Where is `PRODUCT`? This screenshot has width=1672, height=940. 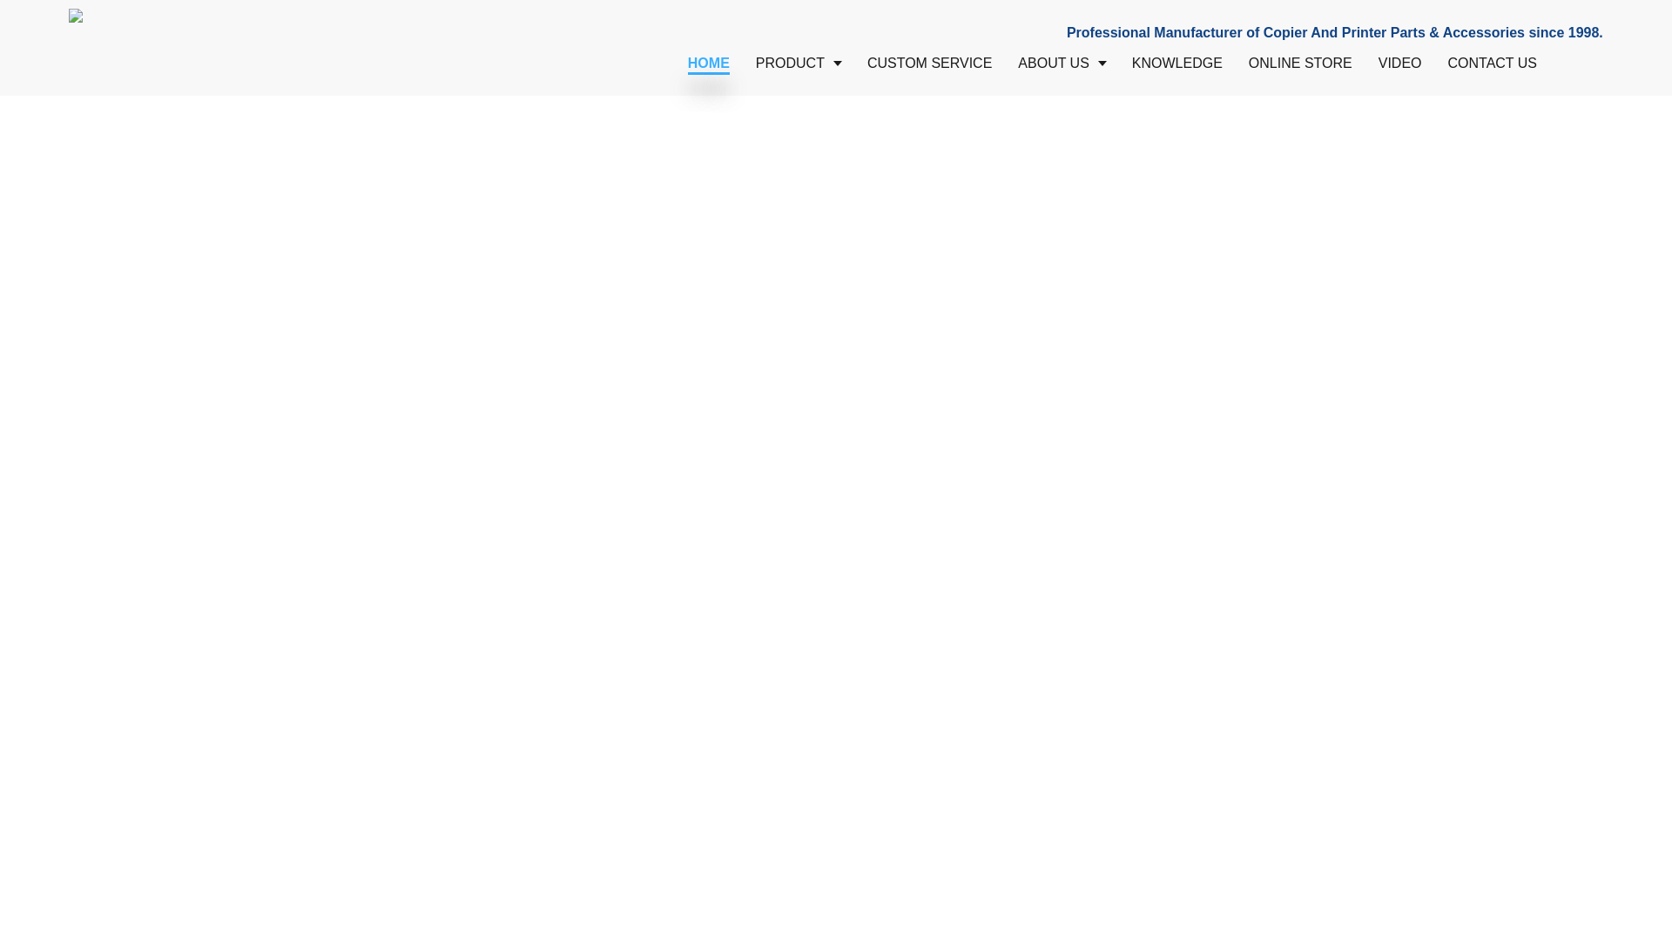 PRODUCT is located at coordinates (798, 63).